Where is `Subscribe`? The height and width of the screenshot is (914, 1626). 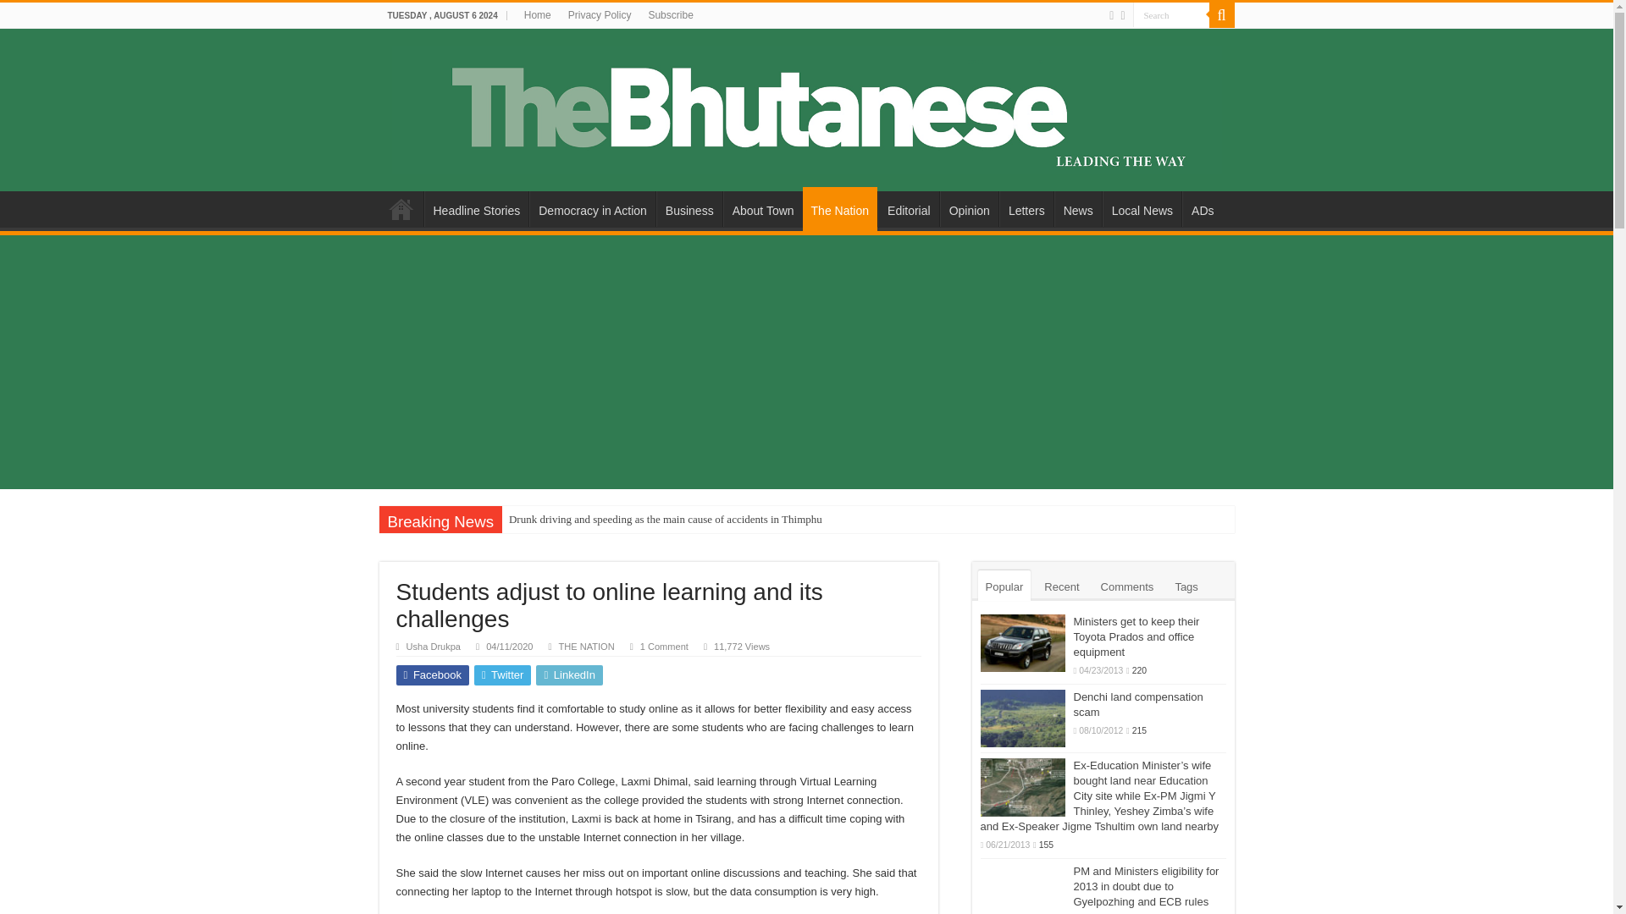 Subscribe is located at coordinates (669, 15).